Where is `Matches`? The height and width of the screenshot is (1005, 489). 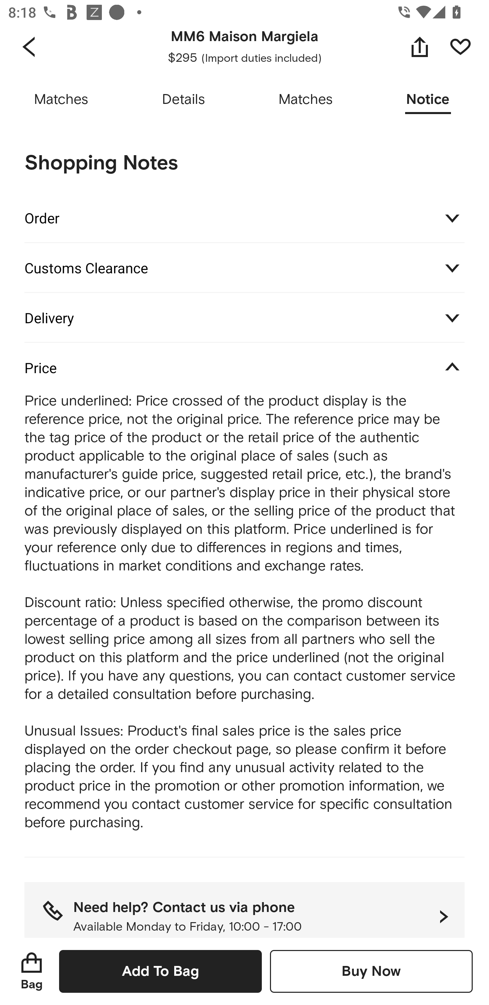
Matches is located at coordinates (306, 100).